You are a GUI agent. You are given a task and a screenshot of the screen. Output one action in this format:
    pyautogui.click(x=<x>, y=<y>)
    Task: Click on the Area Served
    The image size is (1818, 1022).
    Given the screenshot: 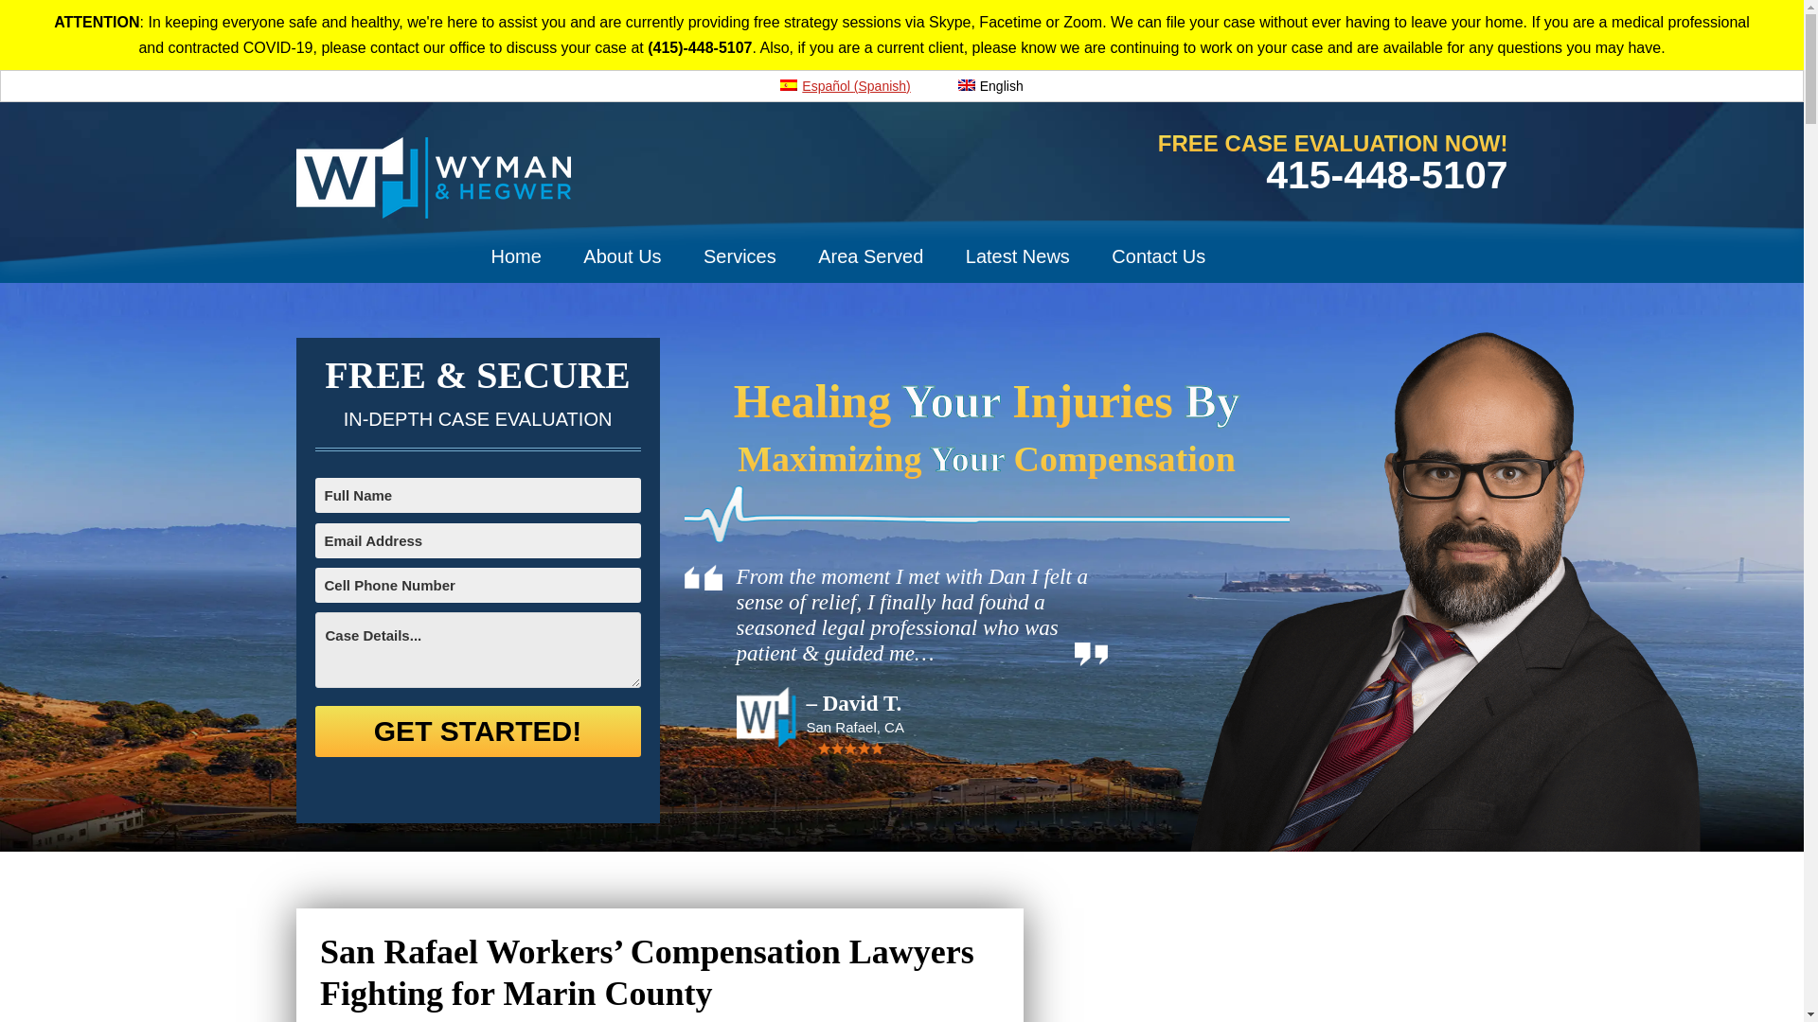 What is the action you would take?
    pyautogui.click(x=870, y=251)
    